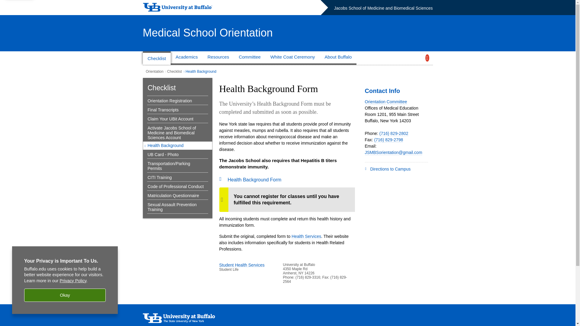 Image resolution: width=580 pixels, height=326 pixels. I want to click on Orientation, so click(154, 72).